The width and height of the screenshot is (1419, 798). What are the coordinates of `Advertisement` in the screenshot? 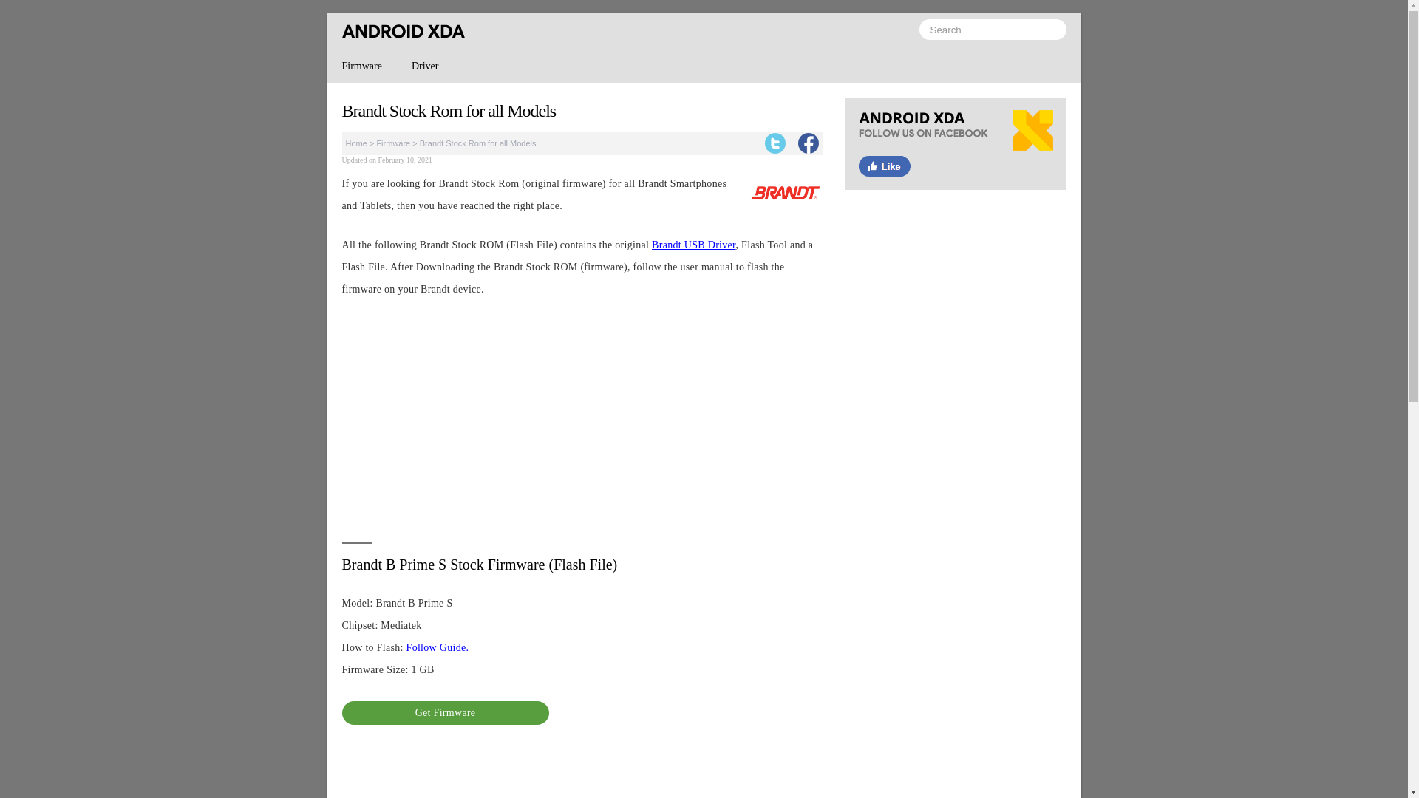 It's located at (581, 420).